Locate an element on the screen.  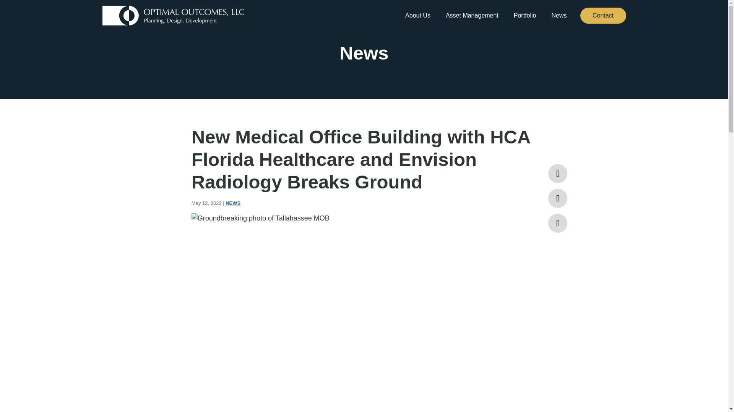
Portfolio is located at coordinates (525, 16).